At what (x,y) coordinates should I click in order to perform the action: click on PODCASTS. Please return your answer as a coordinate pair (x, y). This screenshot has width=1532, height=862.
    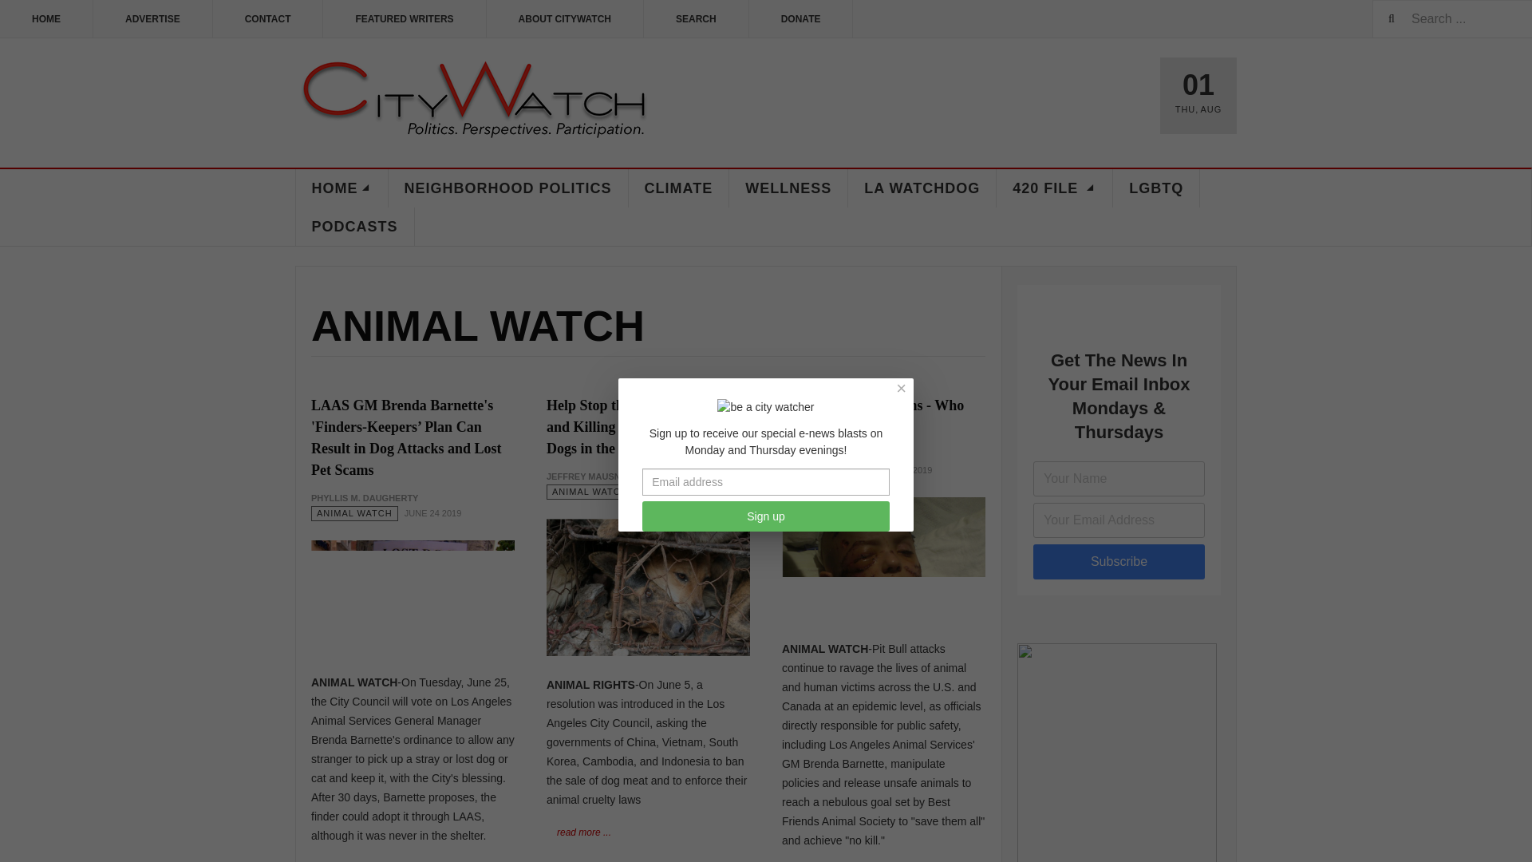
    Looking at the image, I should click on (354, 227).